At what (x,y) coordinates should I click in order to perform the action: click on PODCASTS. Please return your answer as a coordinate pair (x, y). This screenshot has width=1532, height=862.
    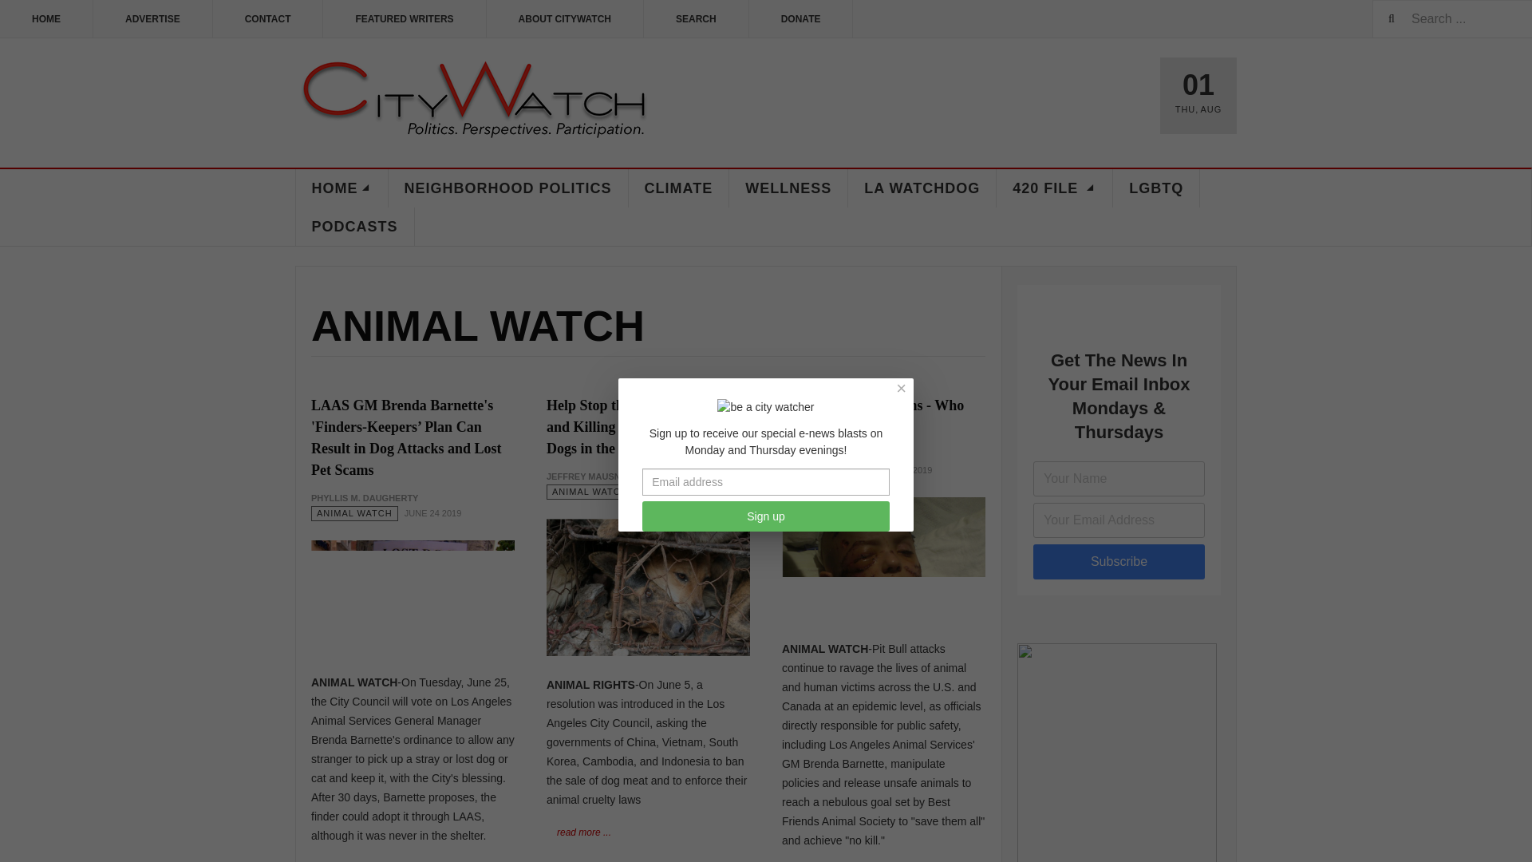
    Looking at the image, I should click on (354, 227).